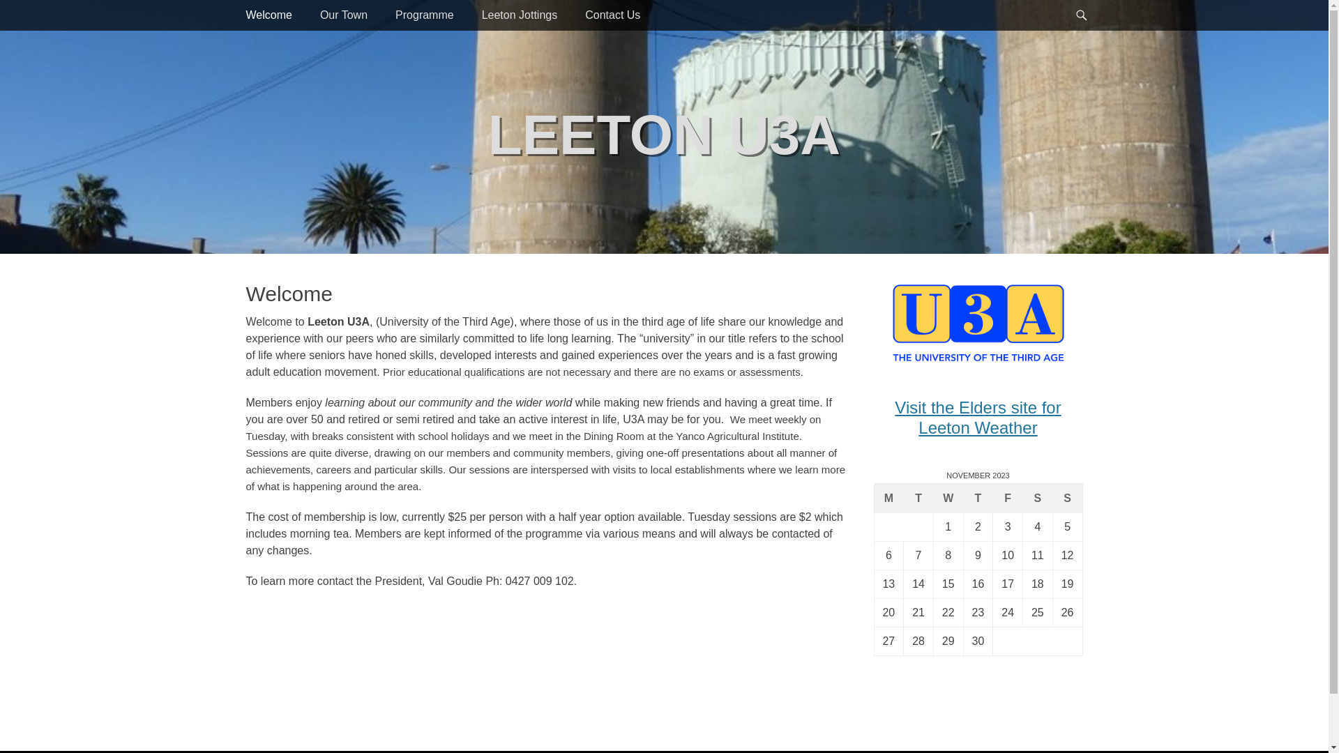  I want to click on Contact Us, so click(612, 15).